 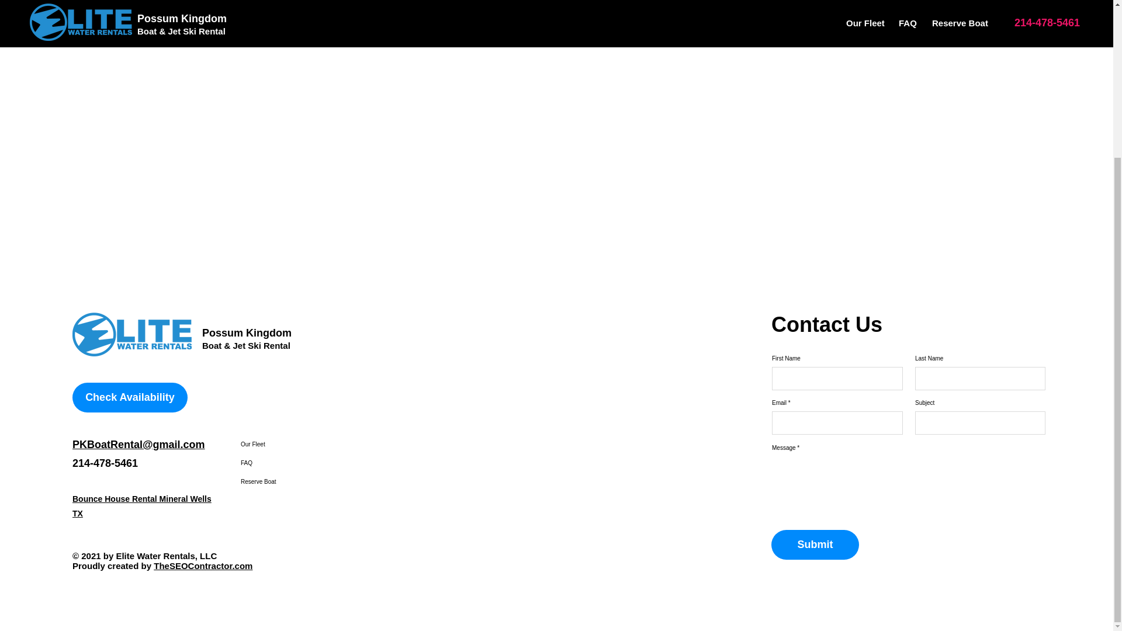 I want to click on Asset 1.png, so click(x=132, y=334).